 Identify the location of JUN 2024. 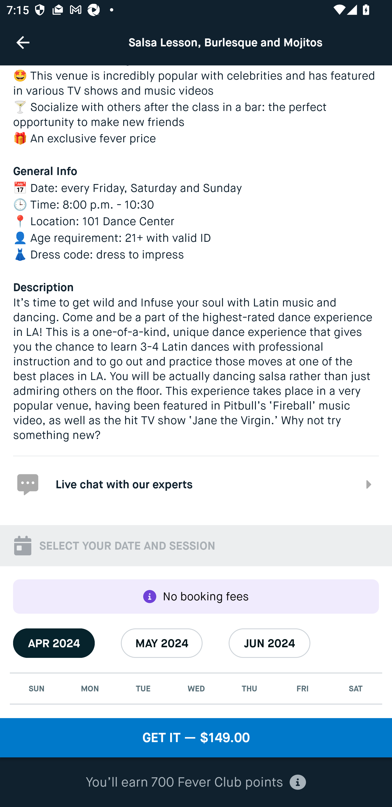
(269, 643).